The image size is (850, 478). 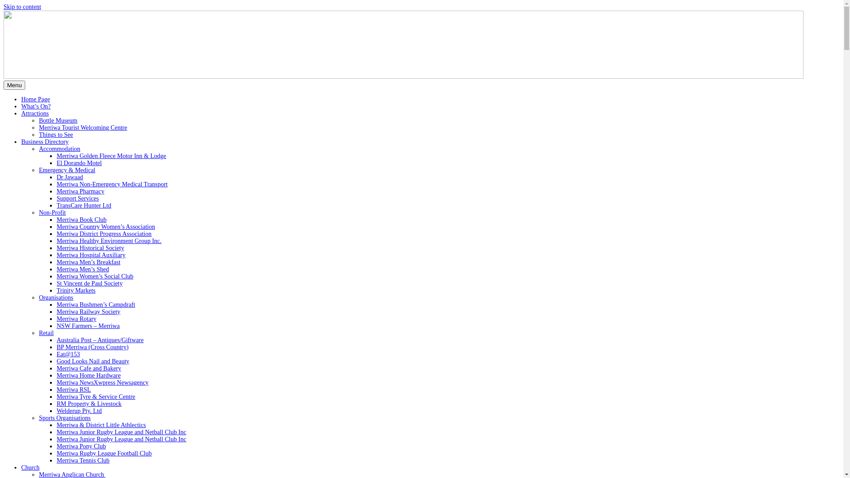 I want to click on Merriwa RSL, so click(x=73, y=389).